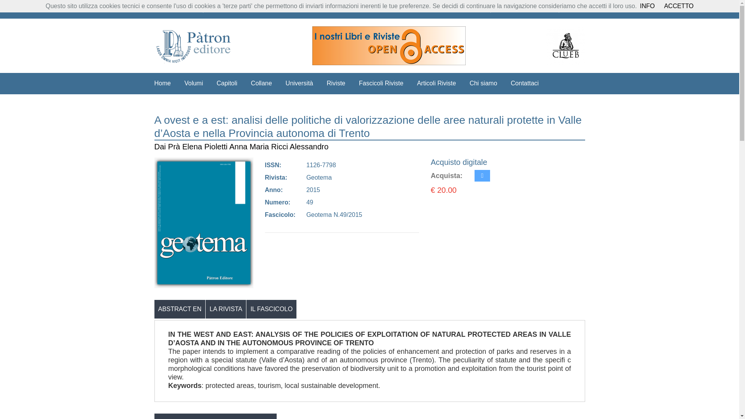  I want to click on LA RIVISTA, so click(225, 309).